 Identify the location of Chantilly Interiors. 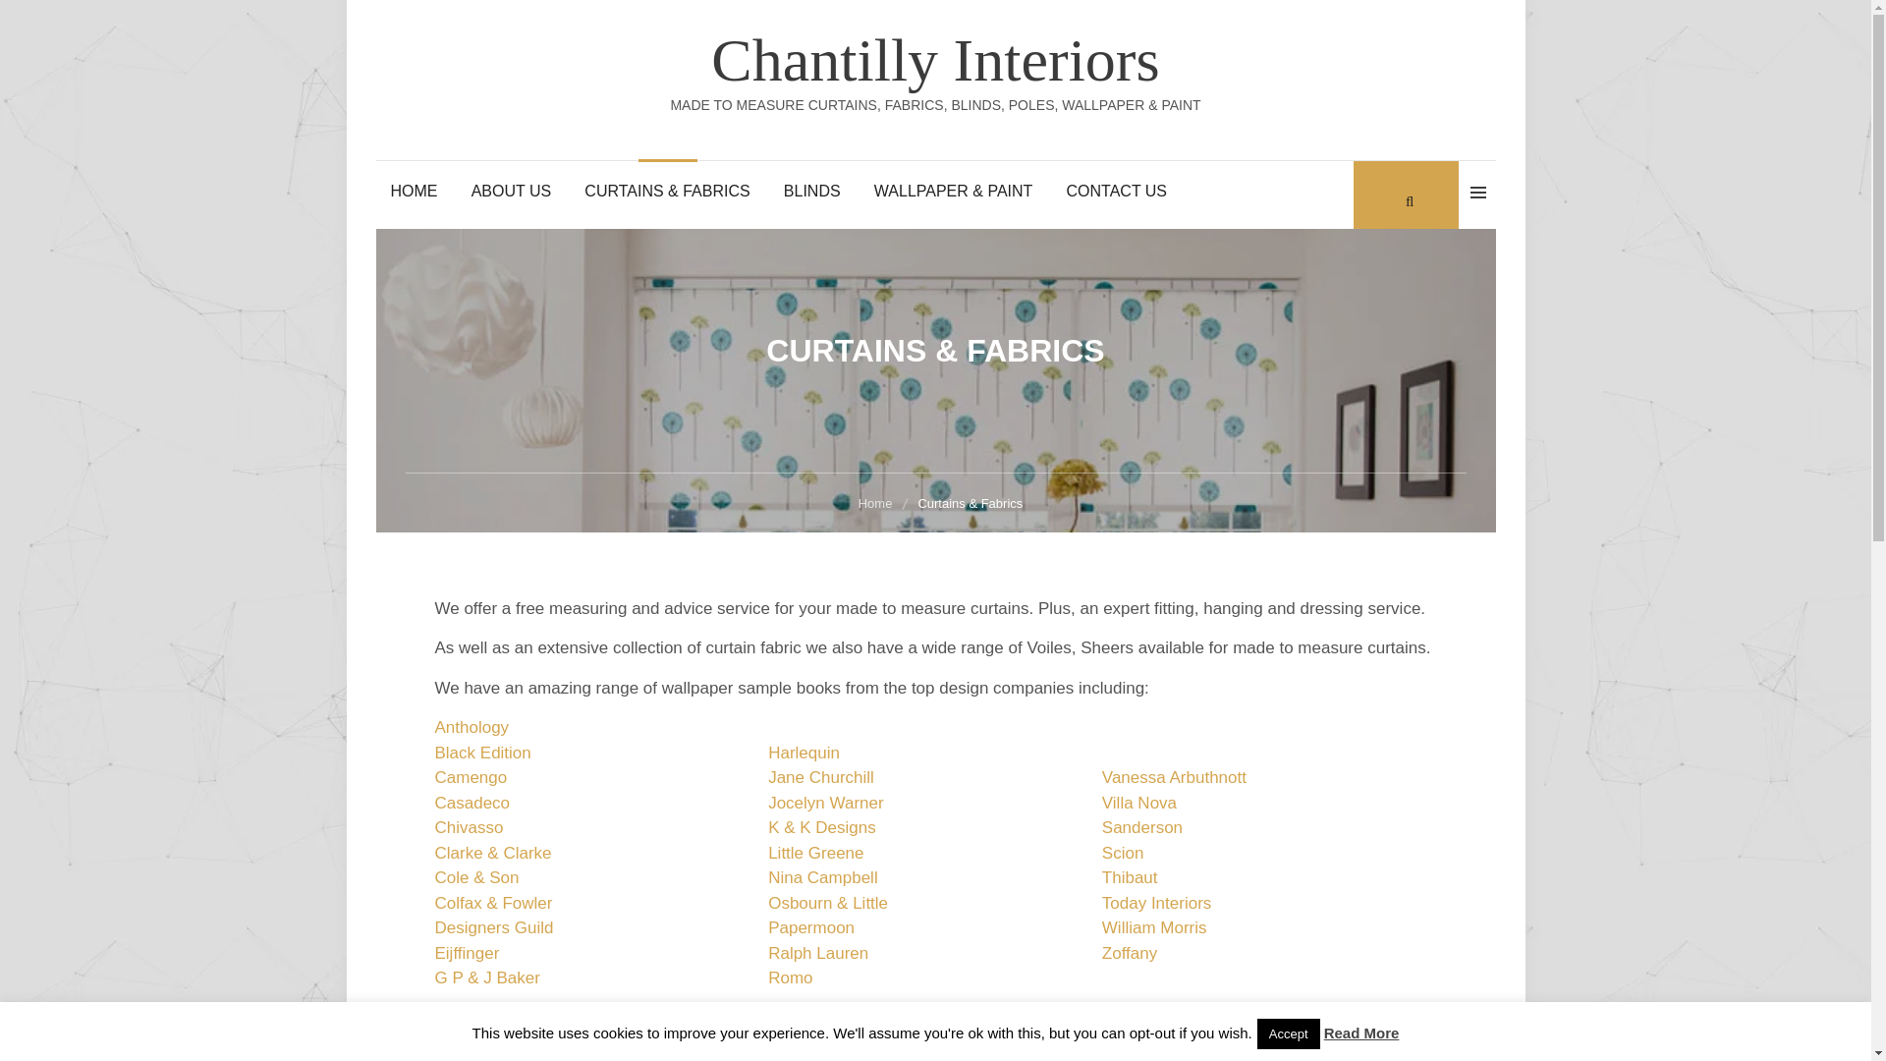
(935, 60).